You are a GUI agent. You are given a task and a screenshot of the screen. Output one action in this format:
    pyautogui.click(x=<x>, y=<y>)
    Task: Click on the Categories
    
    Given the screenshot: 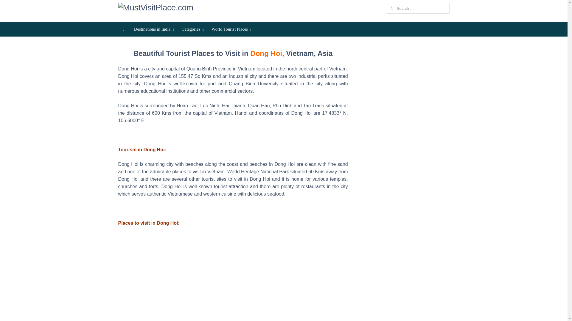 What is the action you would take?
    pyautogui.click(x=192, y=29)
    